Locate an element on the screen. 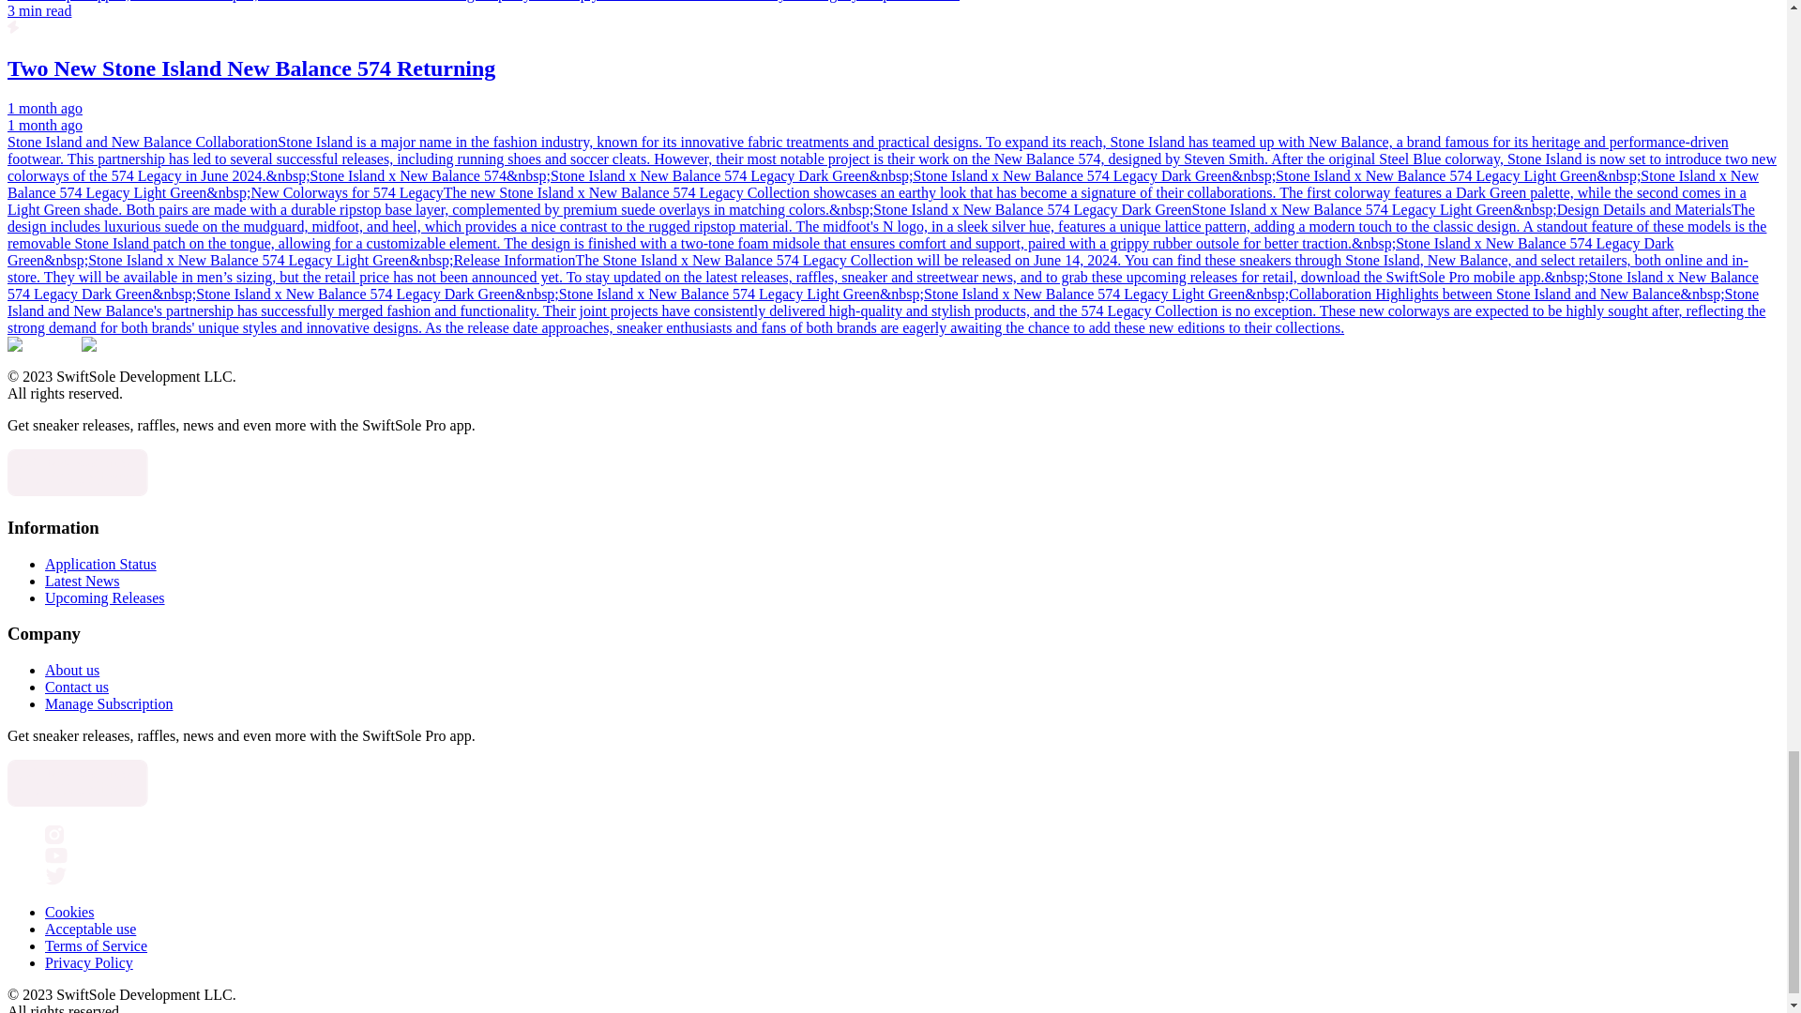 This screenshot has width=1801, height=1013. Application Status is located at coordinates (101, 564).